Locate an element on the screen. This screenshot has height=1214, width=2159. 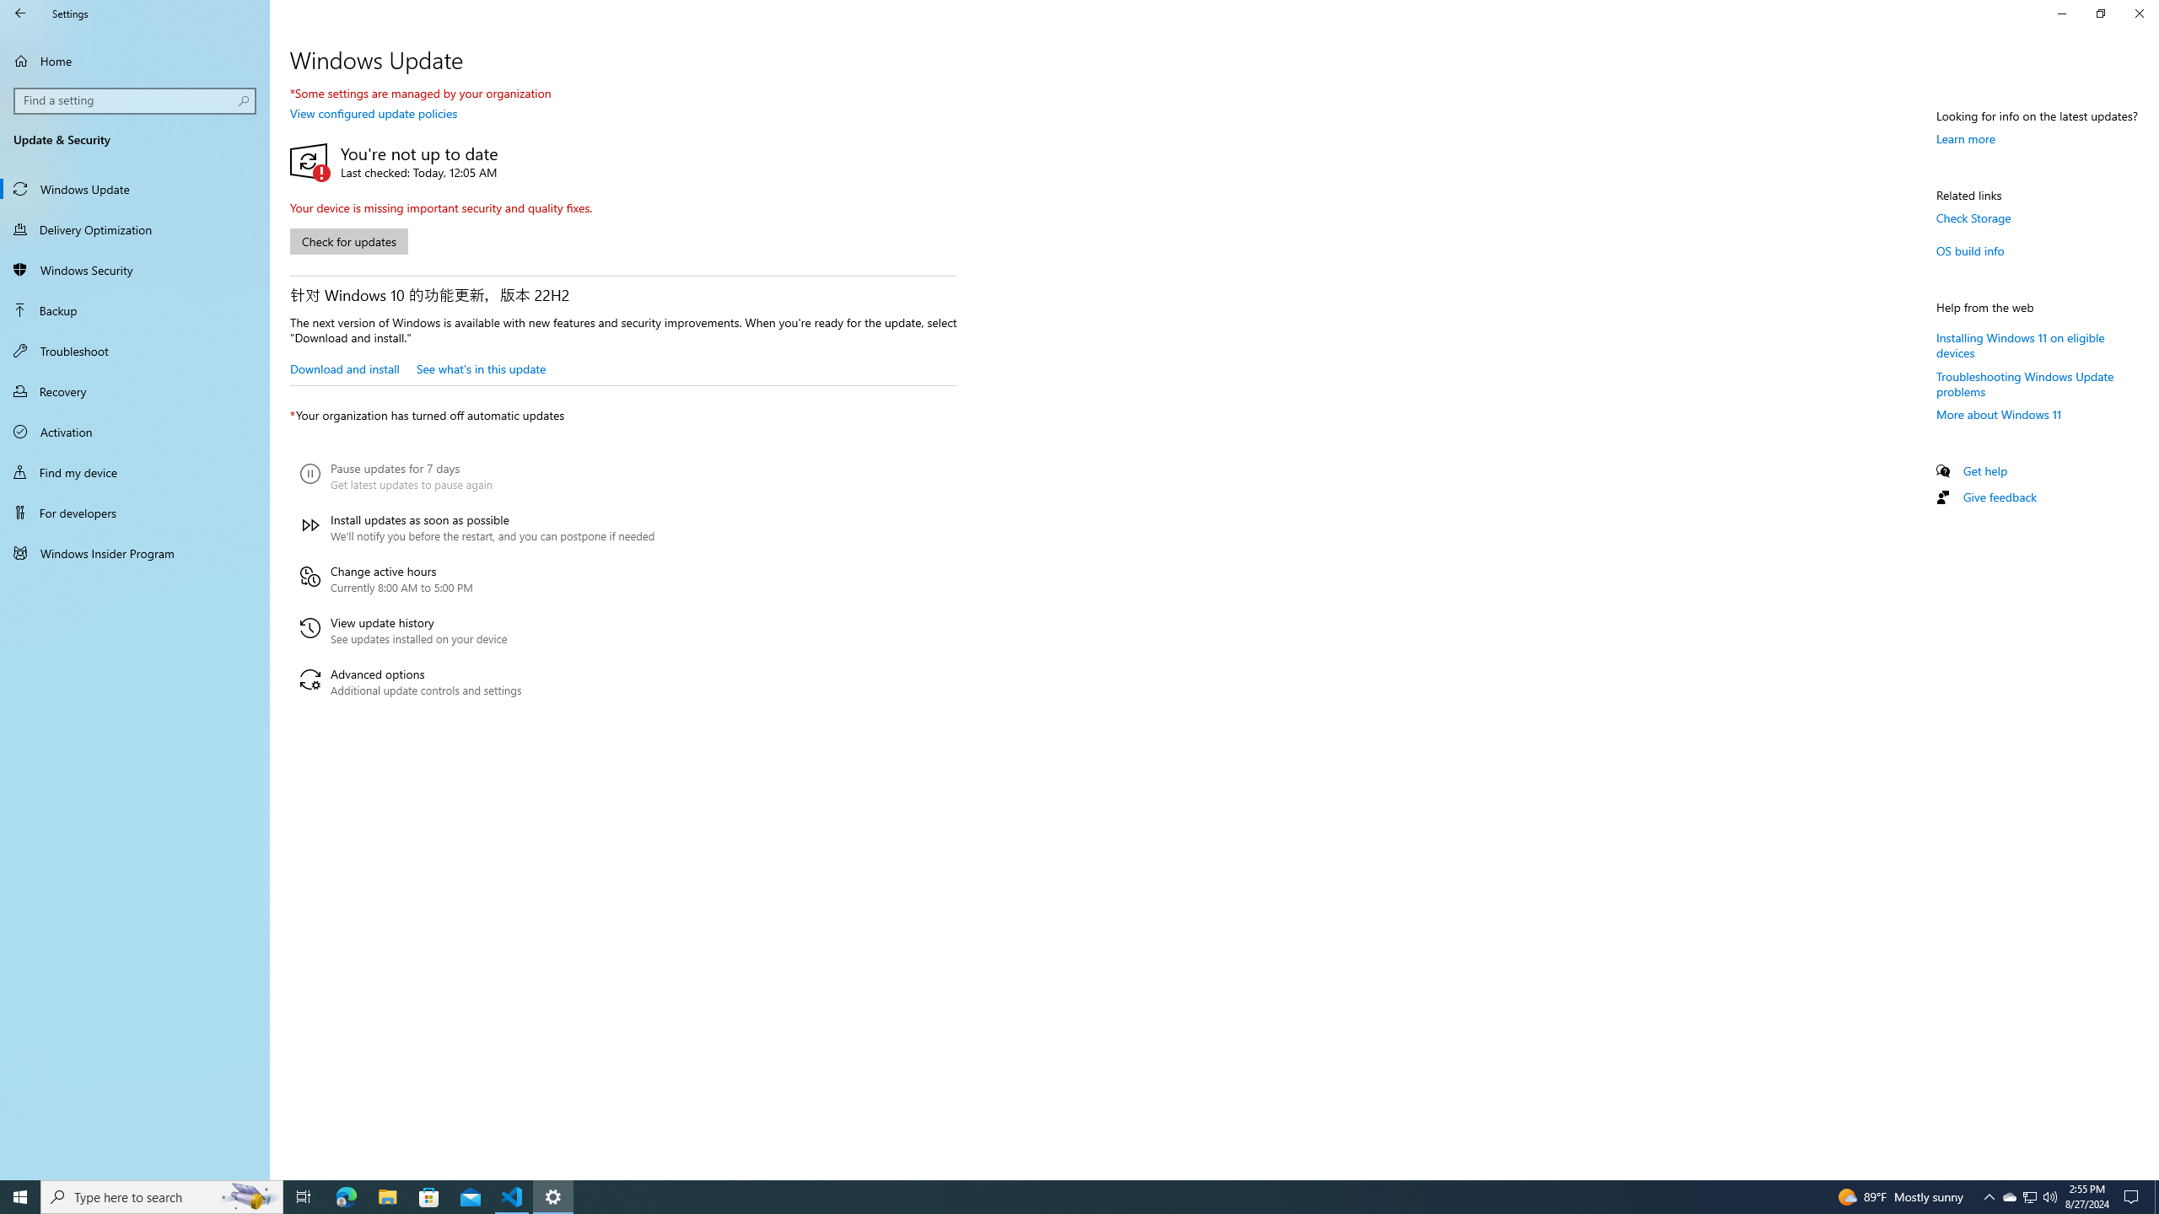
Restore Settings is located at coordinates (2100, 13).